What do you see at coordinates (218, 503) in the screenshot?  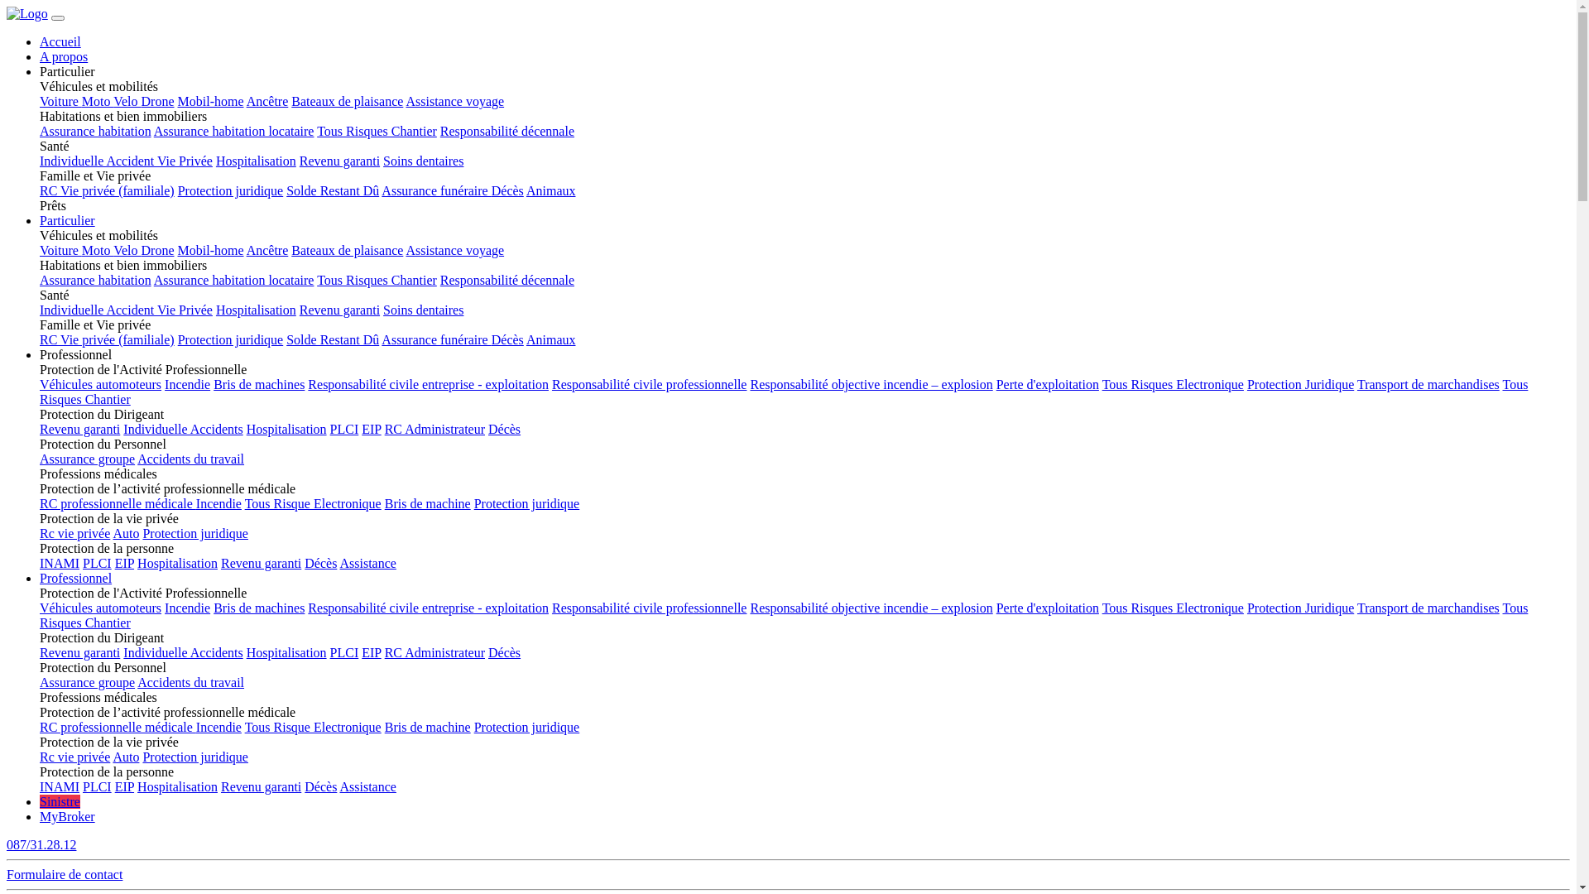 I see `Incendie` at bounding box center [218, 503].